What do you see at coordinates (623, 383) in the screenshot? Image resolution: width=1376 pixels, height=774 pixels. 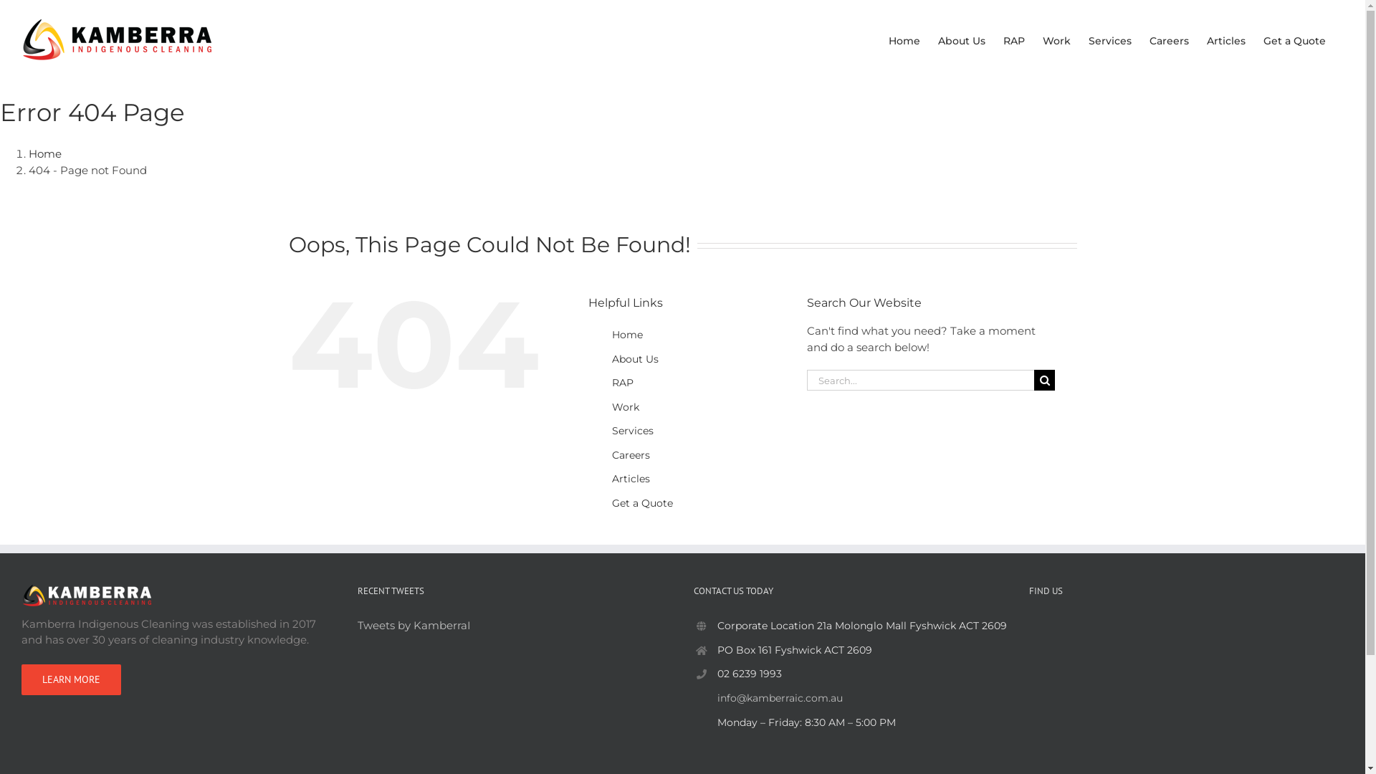 I see `RAP` at bounding box center [623, 383].